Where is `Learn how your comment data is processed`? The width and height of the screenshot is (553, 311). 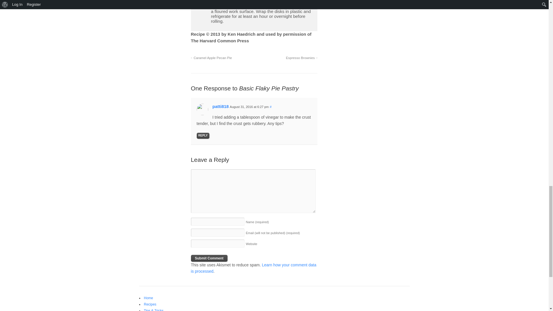
Learn how your comment data is processed is located at coordinates (253, 268).